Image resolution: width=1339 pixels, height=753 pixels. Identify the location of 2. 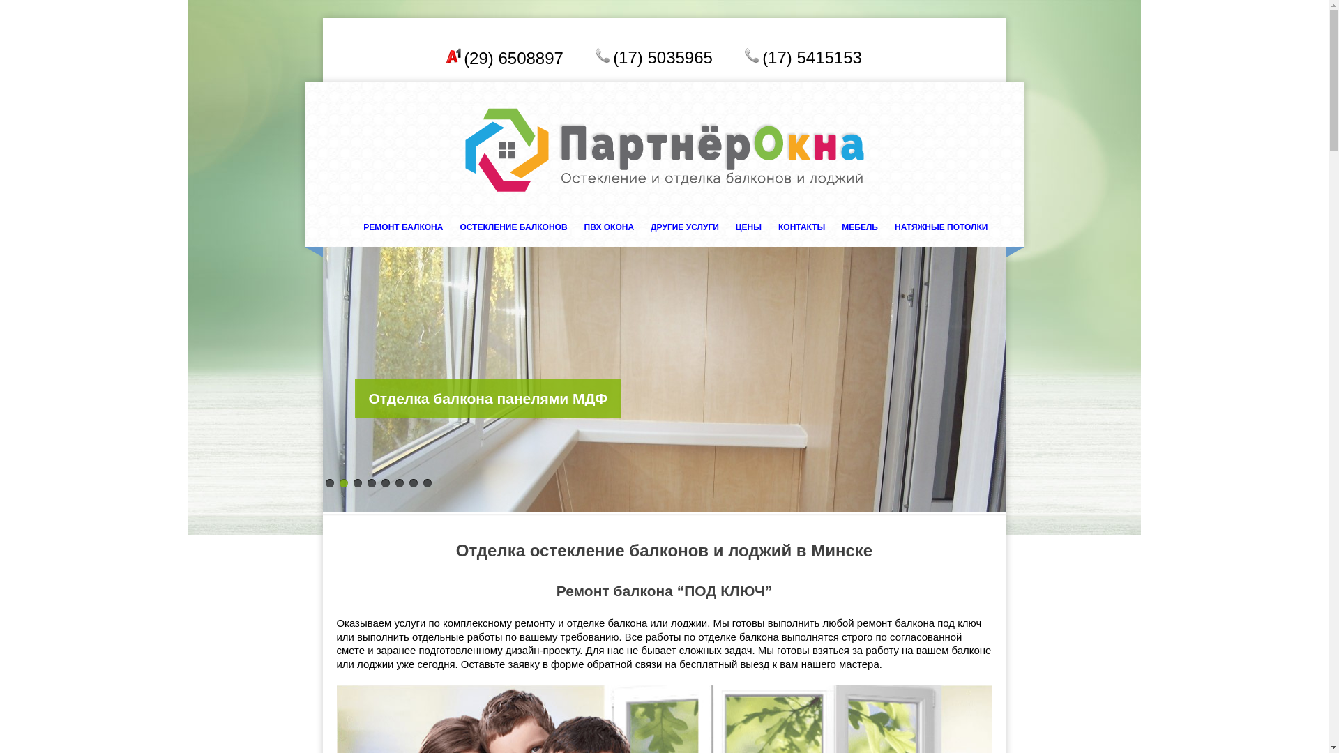
(343, 483).